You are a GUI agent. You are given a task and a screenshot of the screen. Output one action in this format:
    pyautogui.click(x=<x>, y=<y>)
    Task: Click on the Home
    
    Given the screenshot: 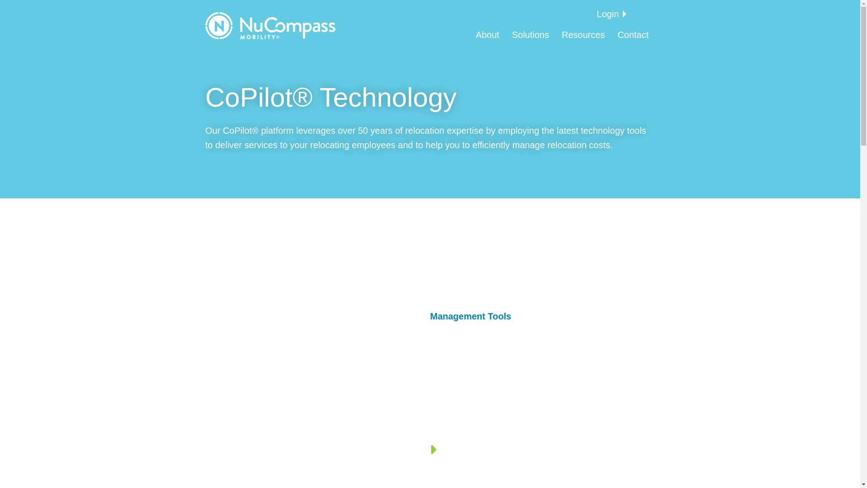 What is the action you would take?
    pyautogui.click(x=270, y=26)
    